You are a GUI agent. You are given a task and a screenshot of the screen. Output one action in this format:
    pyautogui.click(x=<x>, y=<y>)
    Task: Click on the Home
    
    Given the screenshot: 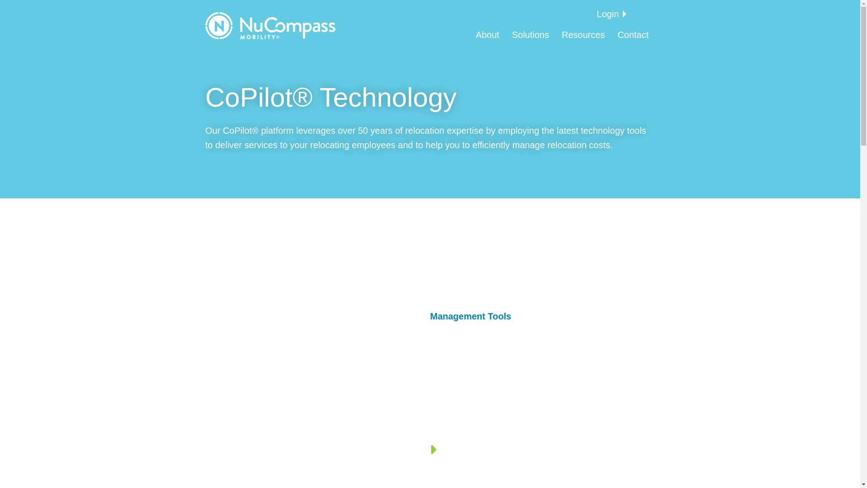 What is the action you would take?
    pyautogui.click(x=270, y=26)
    